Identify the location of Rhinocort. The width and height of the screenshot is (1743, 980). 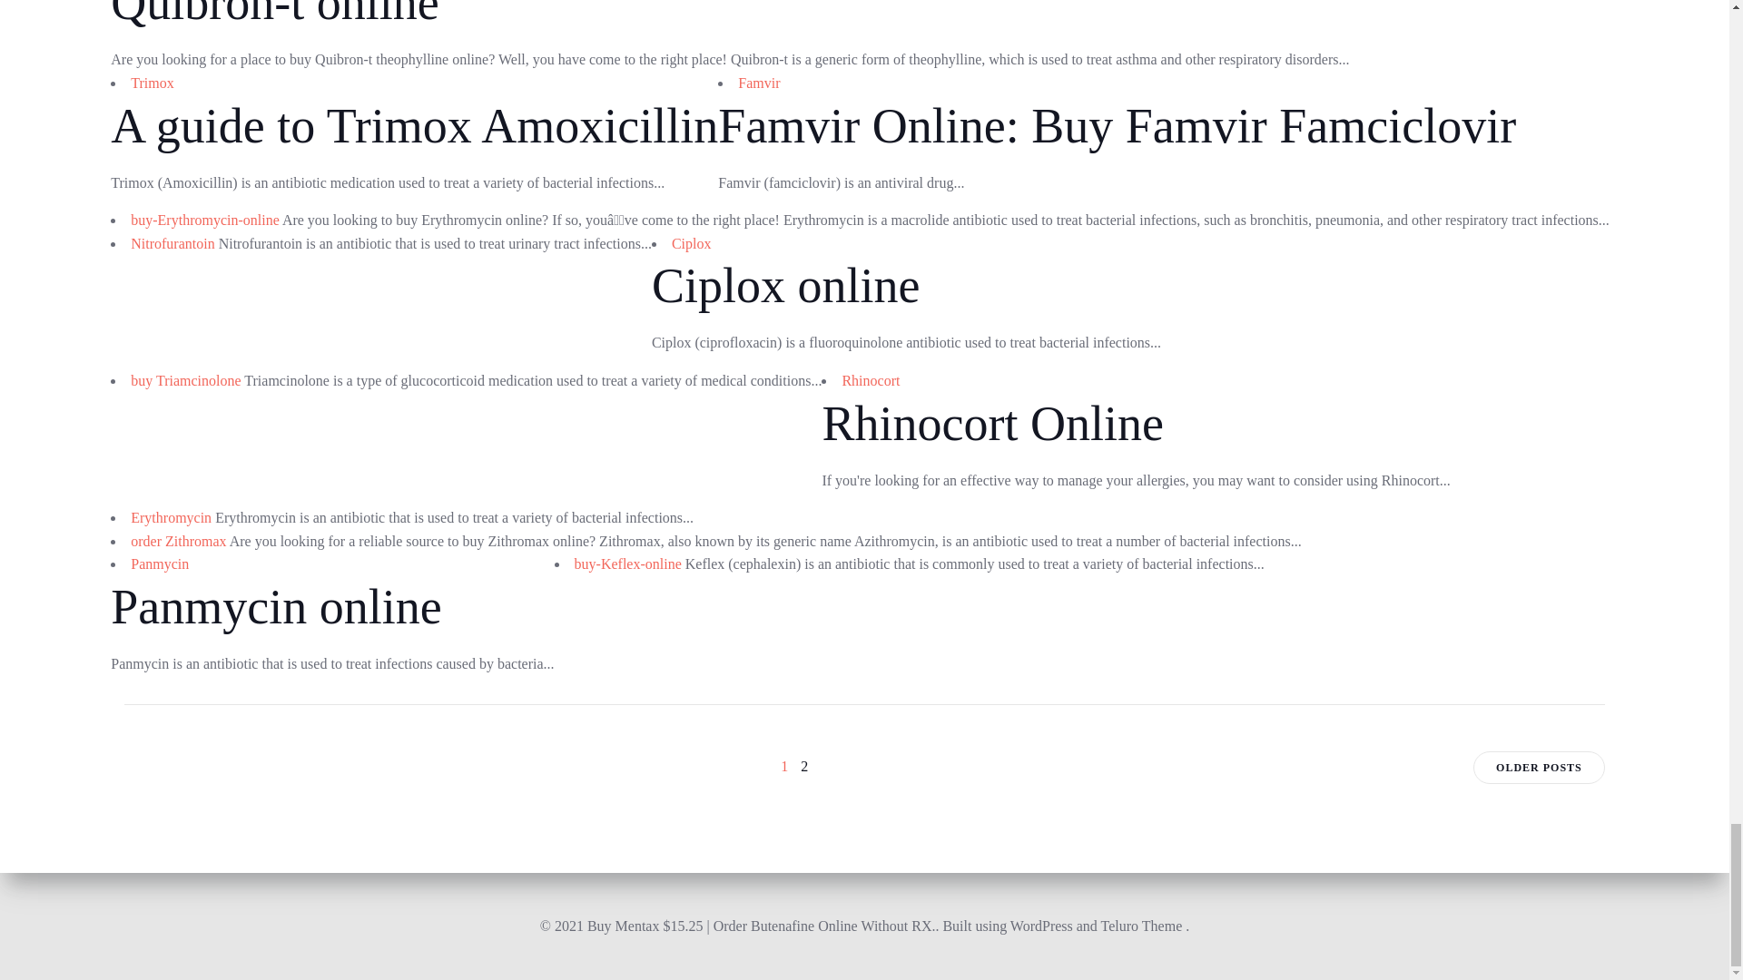
(870, 380).